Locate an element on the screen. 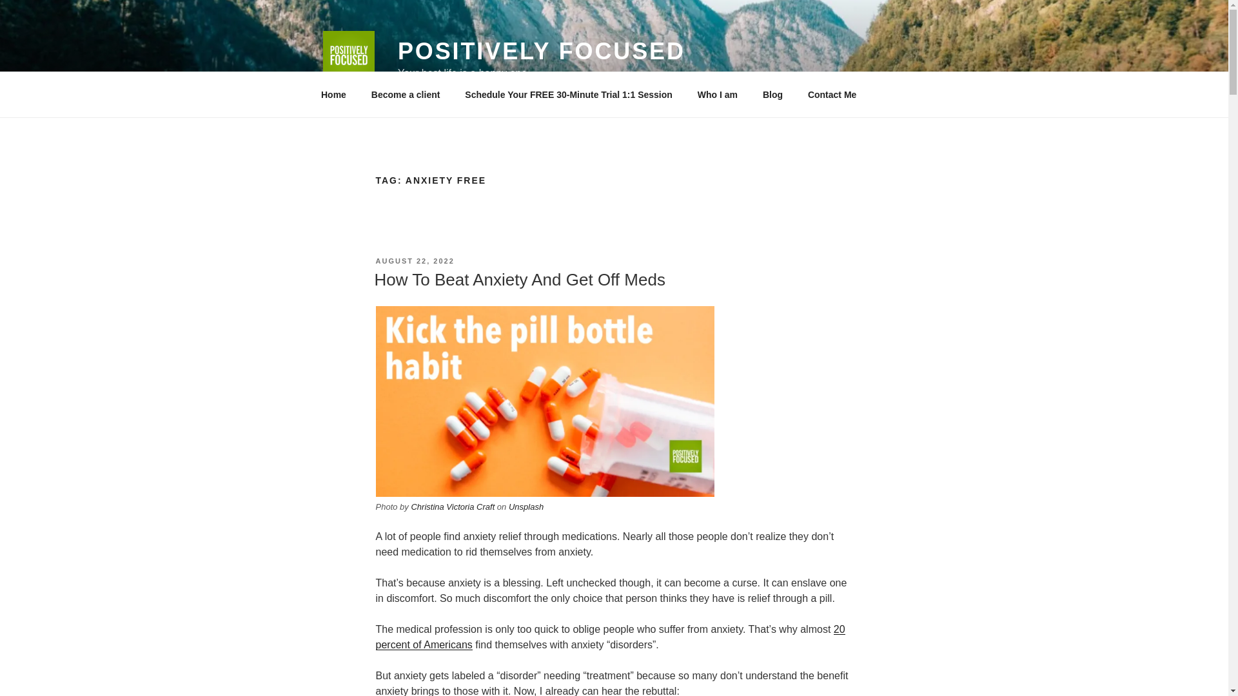  Become a client is located at coordinates (406, 94).